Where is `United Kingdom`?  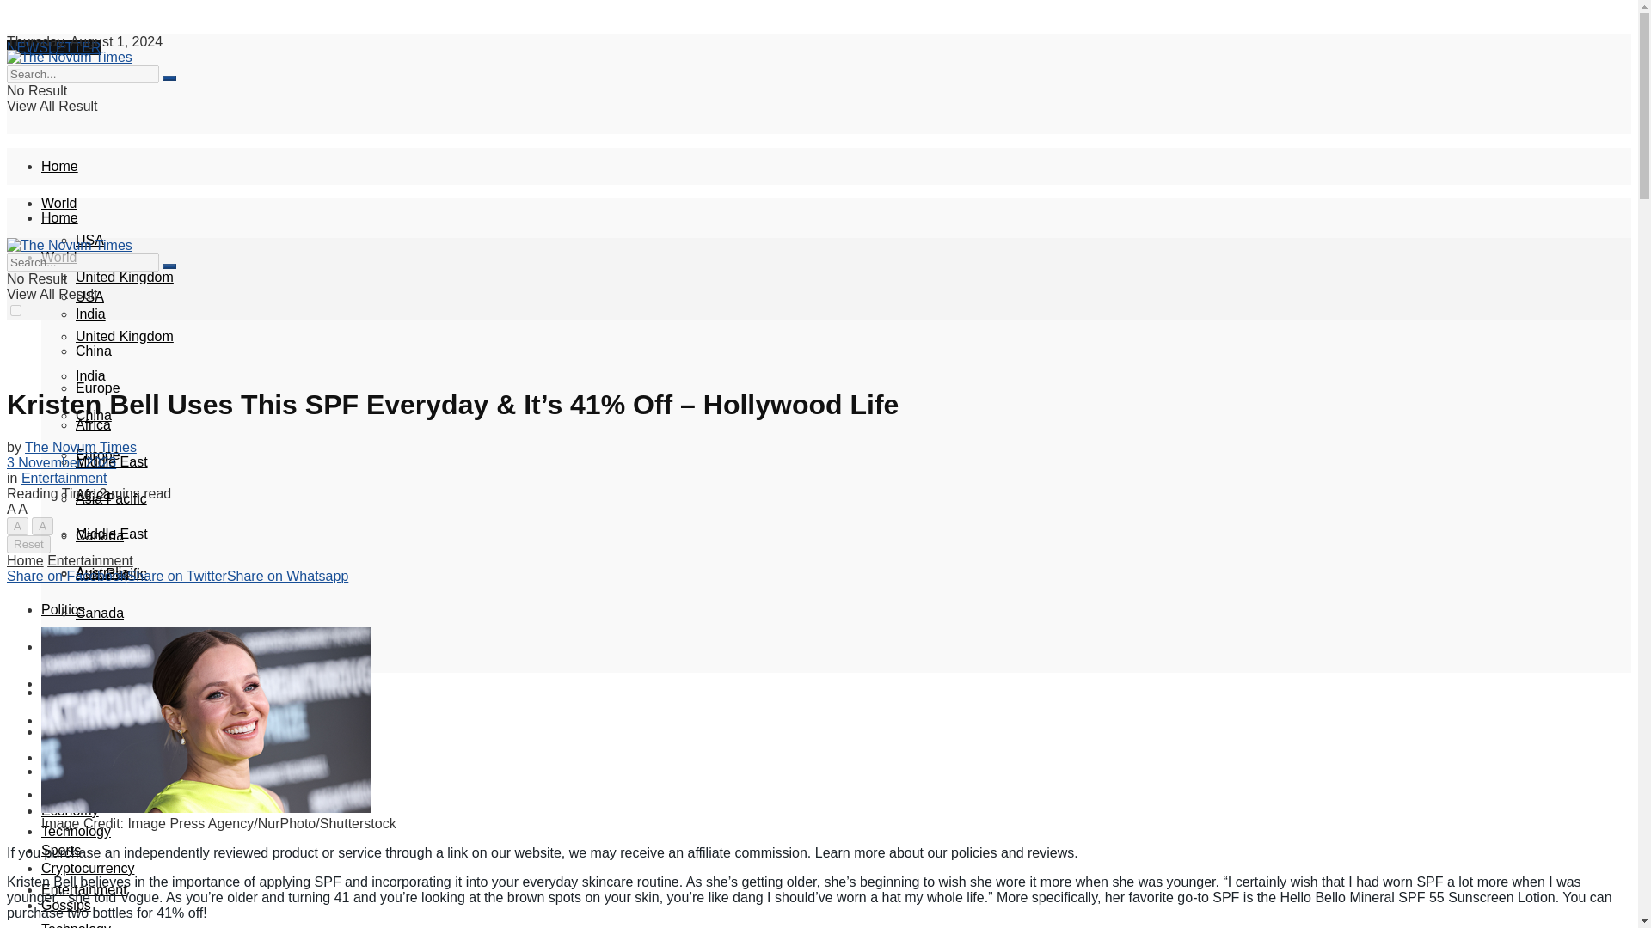 United Kingdom is located at coordinates (124, 277).